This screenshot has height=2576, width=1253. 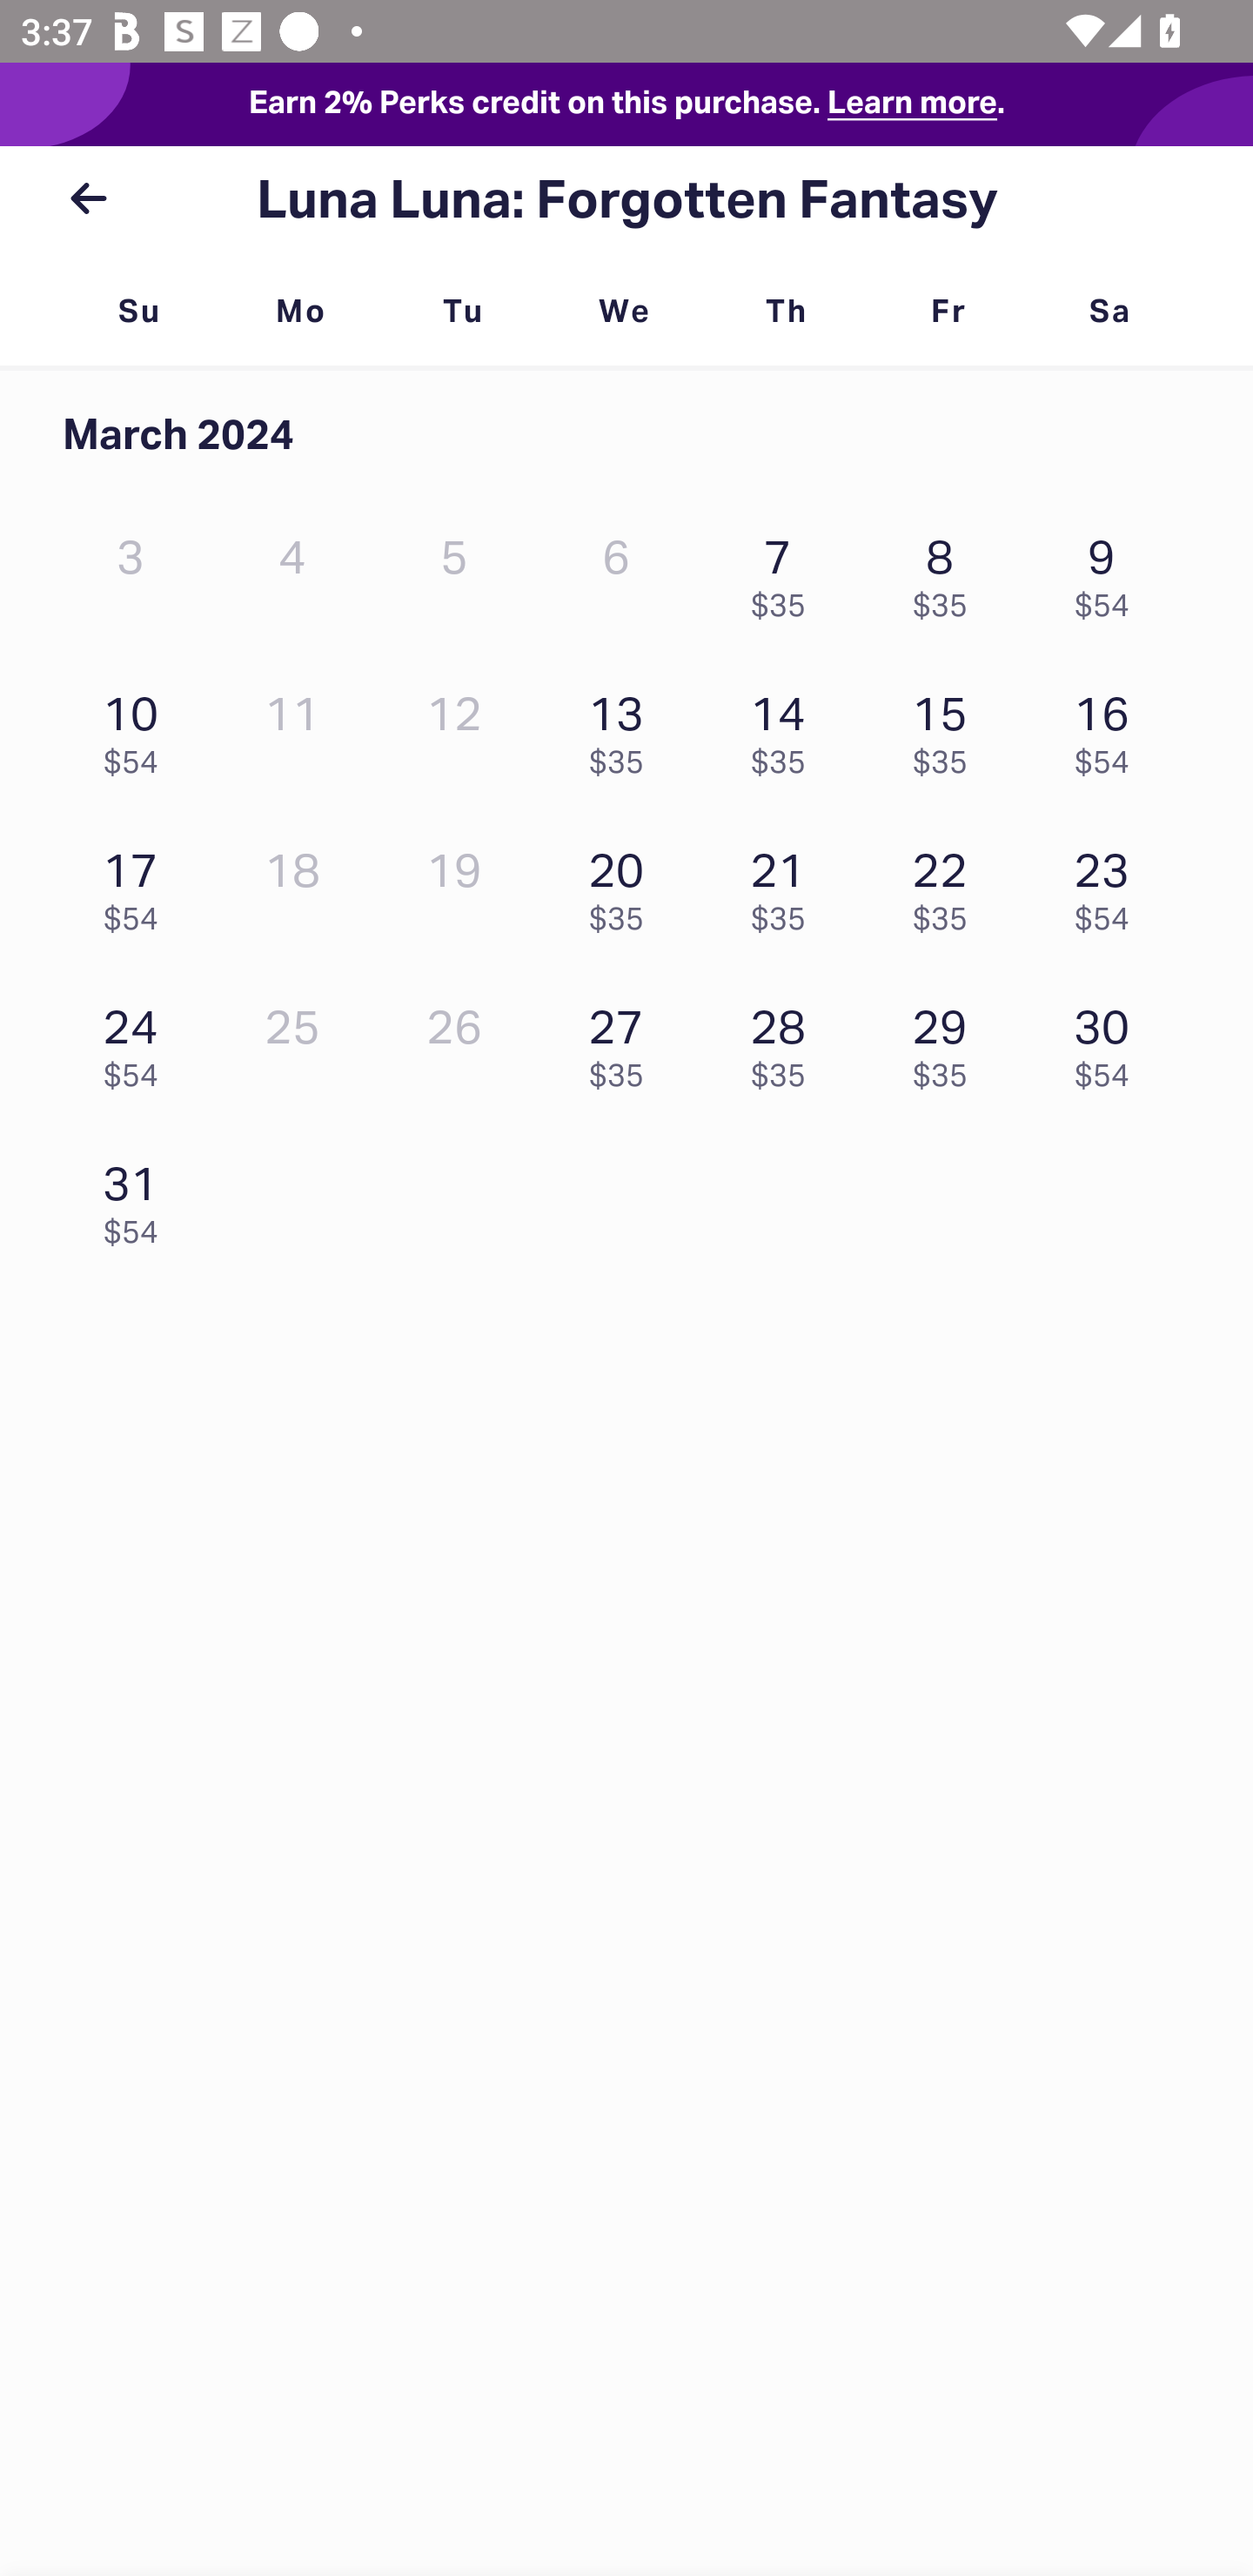 What do you see at coordinates (138, 884) in the screenshot?
I see `17 $54` at bounding box center [138, 884].